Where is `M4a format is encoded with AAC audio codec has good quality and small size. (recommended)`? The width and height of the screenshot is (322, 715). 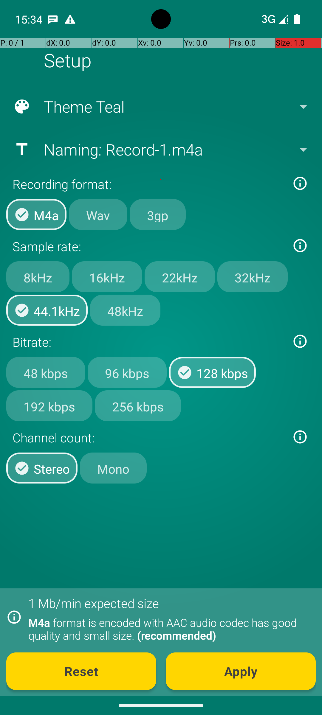
M4a format is encoded with AAC audio codec has good quality and small size. (recommended) is located at coordinates (169, 629).